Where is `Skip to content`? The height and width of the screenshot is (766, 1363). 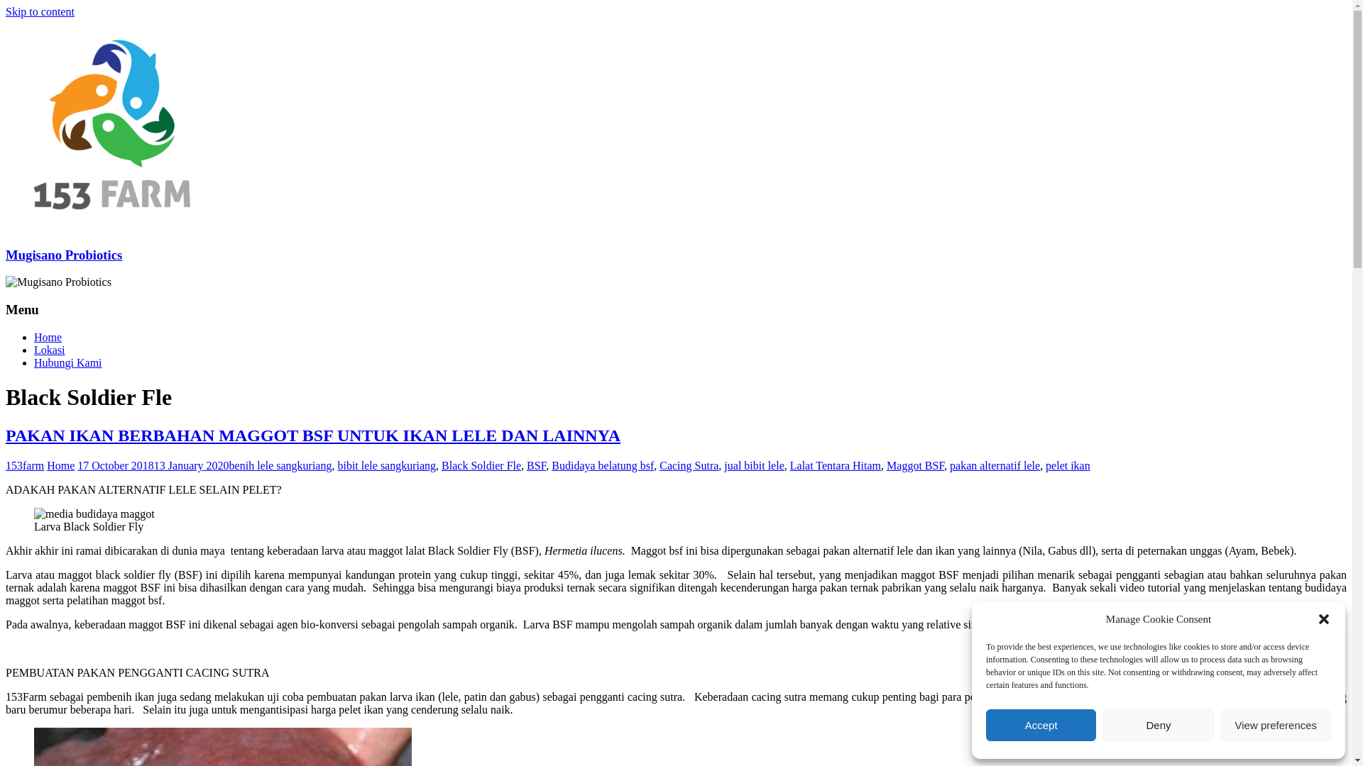
Skip to content is located at coordinates (40, 11).